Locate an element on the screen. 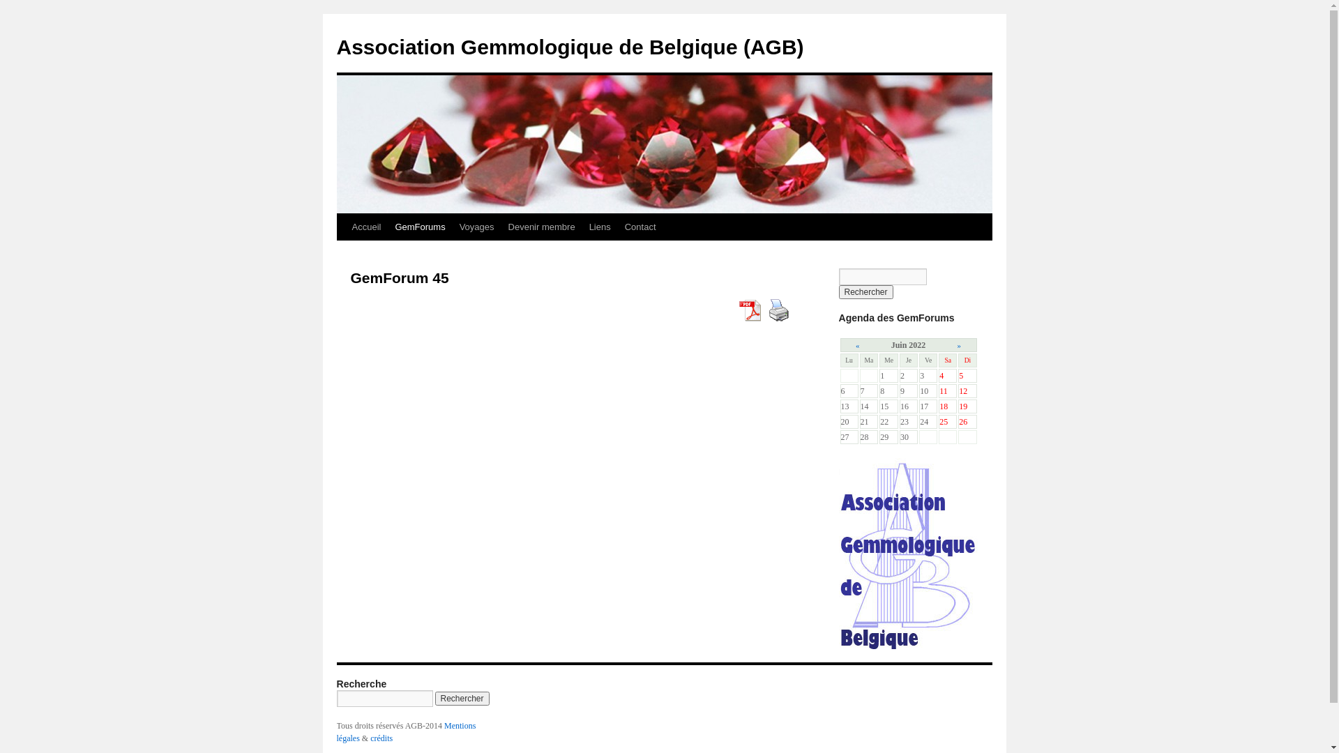 This screenshot has height=753, width=1339. Devenir membre is located at coordinates (542, 227).